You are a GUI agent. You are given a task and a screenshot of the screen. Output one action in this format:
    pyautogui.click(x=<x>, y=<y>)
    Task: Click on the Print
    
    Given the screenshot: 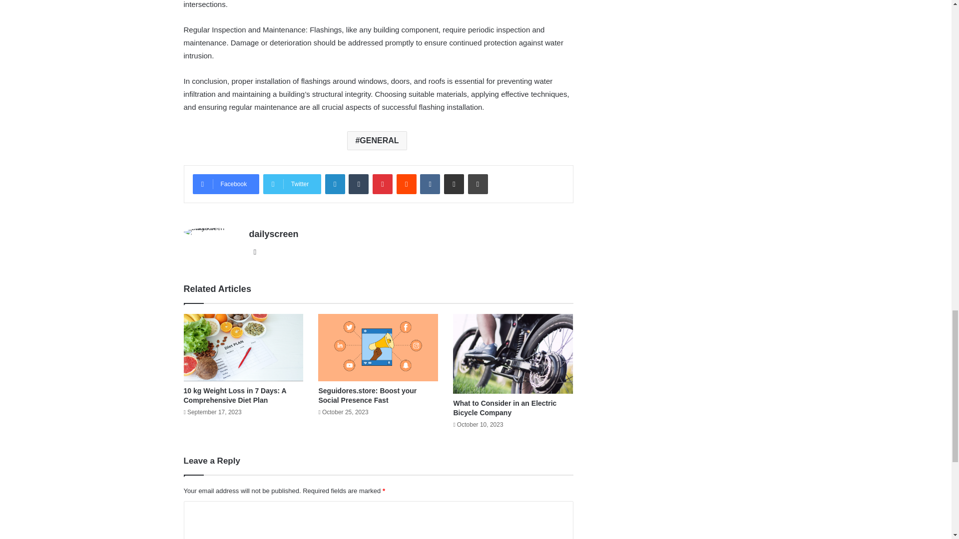 What is the action you would take?
    pyautogui.click(x=478, y=184)
    